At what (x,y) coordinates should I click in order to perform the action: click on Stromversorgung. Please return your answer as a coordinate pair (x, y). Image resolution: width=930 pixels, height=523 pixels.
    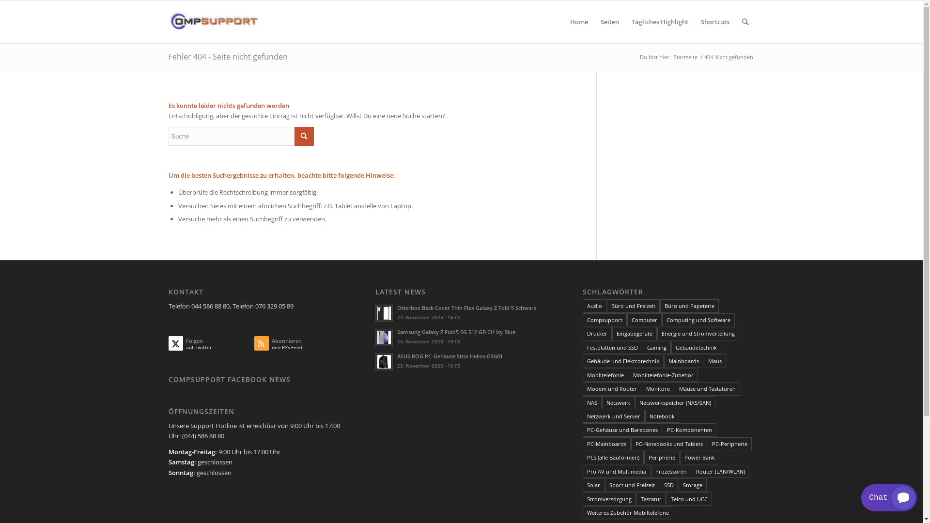
    Looking at the image, I should click on (609, 499).